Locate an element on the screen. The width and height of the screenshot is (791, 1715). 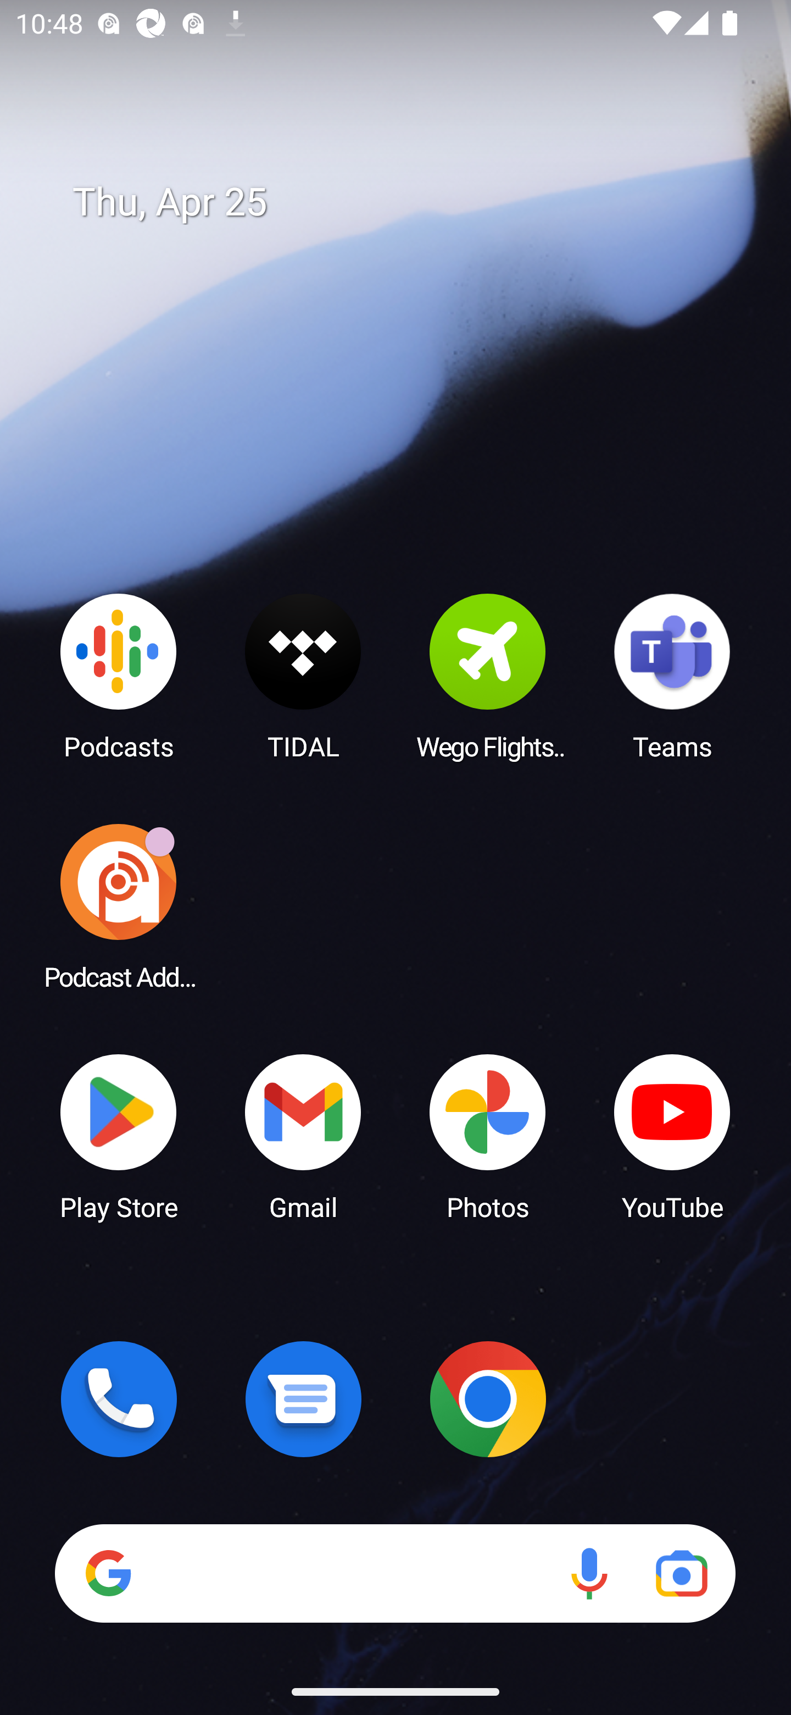
Photos is located at coordinates (488, 1136).